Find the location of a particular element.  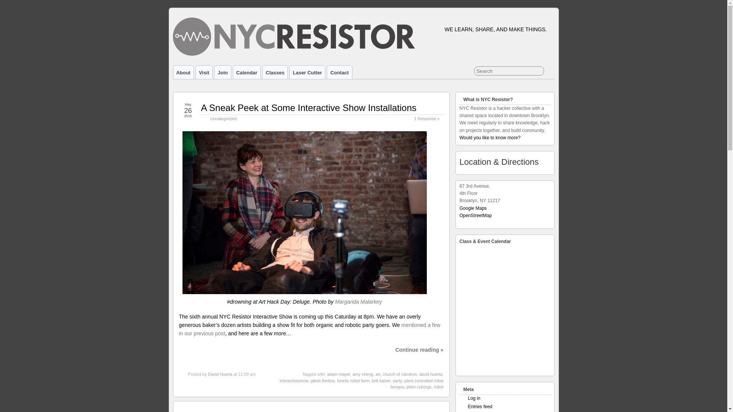

Join is located at coordinates (223, 72).